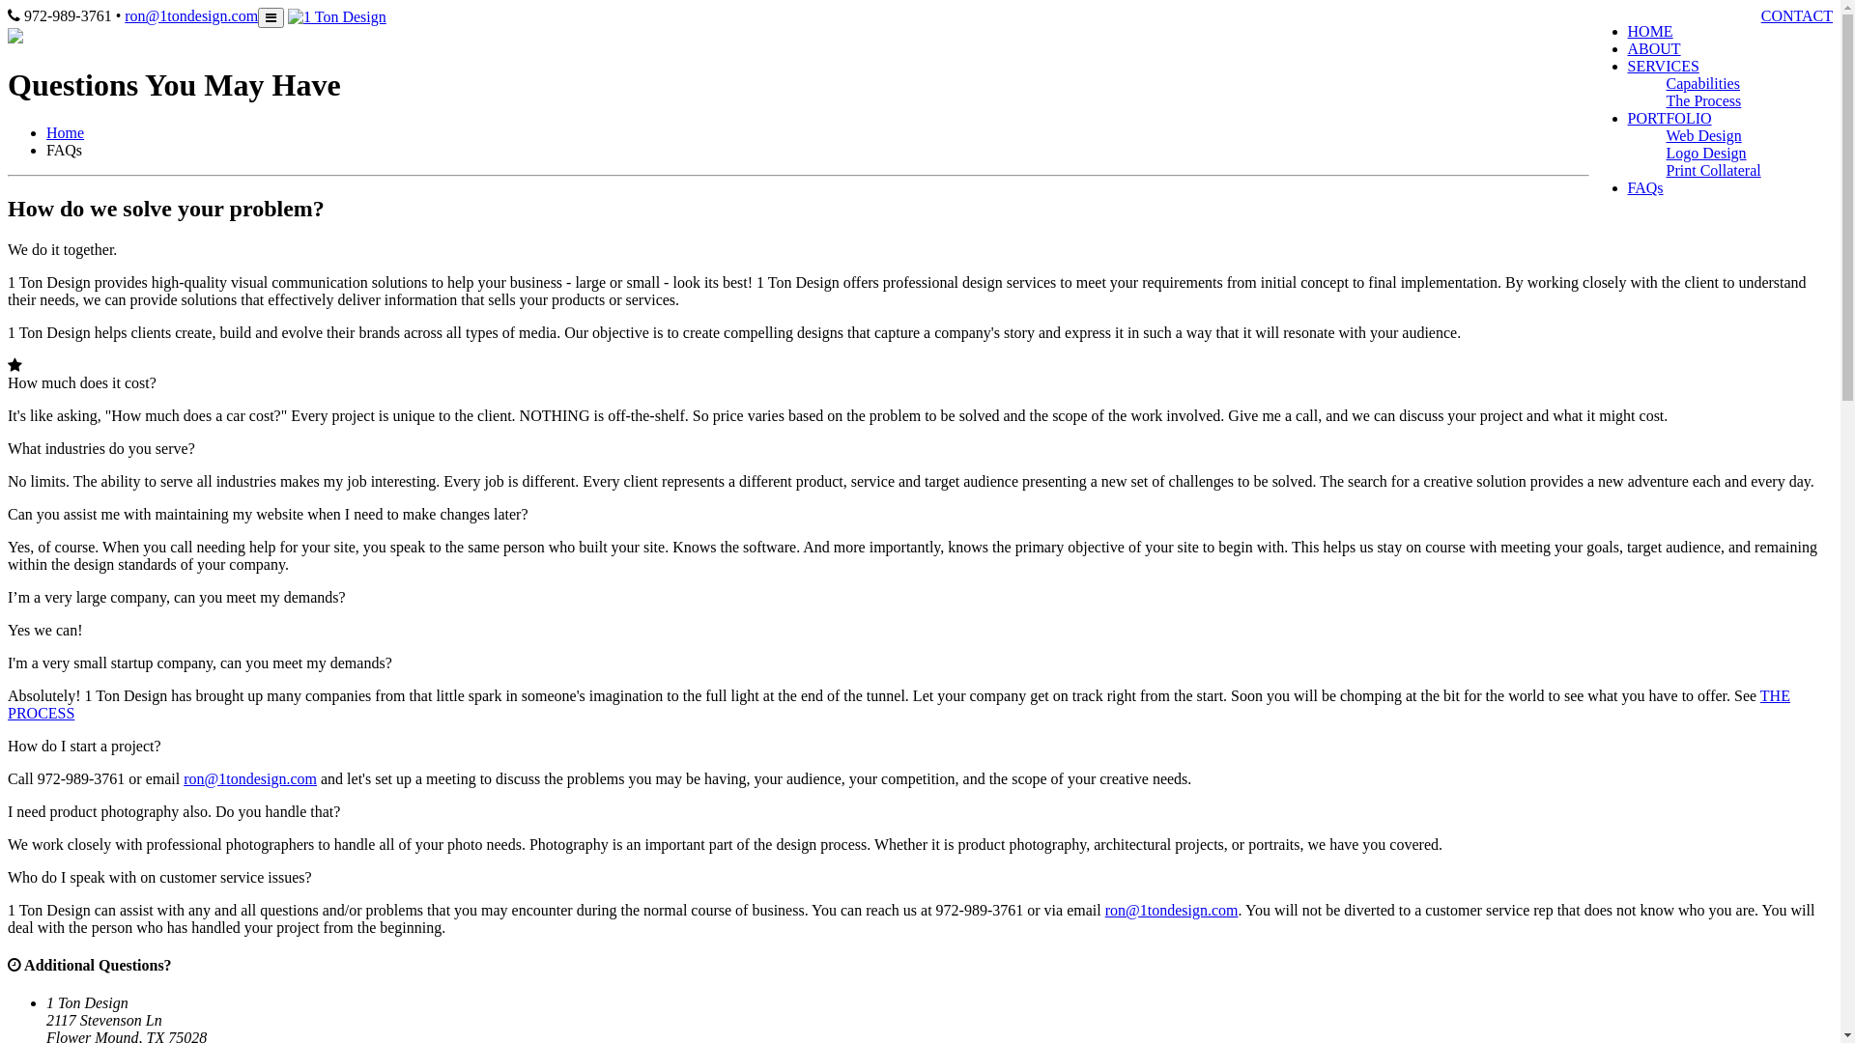 This screenshot has height=1043, width=1855. Describe the element at coordinates (1703, 83) in the screenshot. I see `Capabilities` at that location.